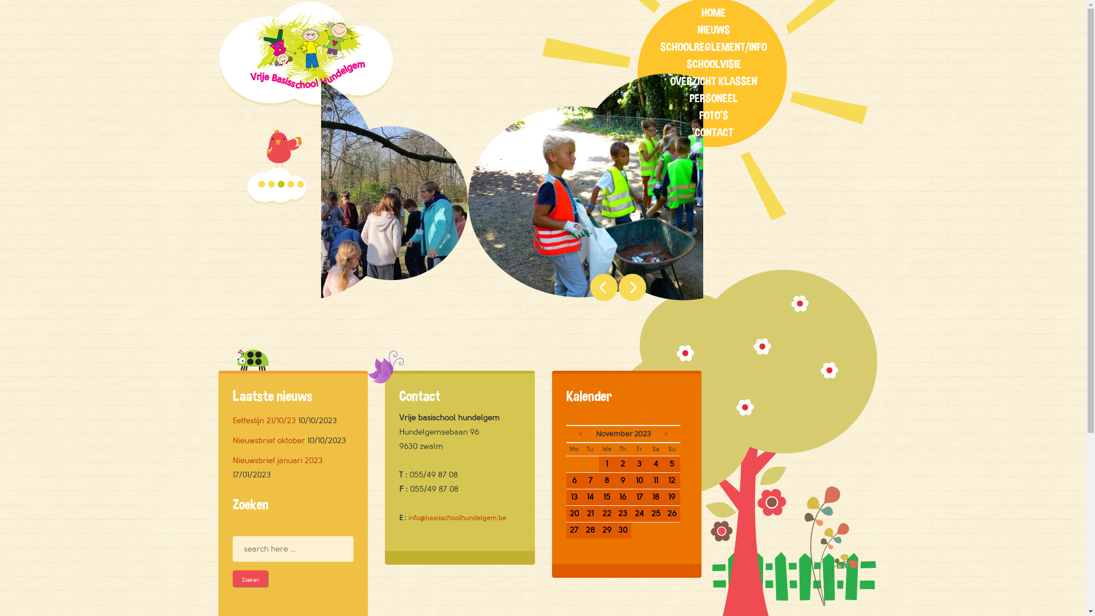 This screenshot has width=1095, height=616. I want to click on OVERZICHT KLASSEN, so click(714, 82).